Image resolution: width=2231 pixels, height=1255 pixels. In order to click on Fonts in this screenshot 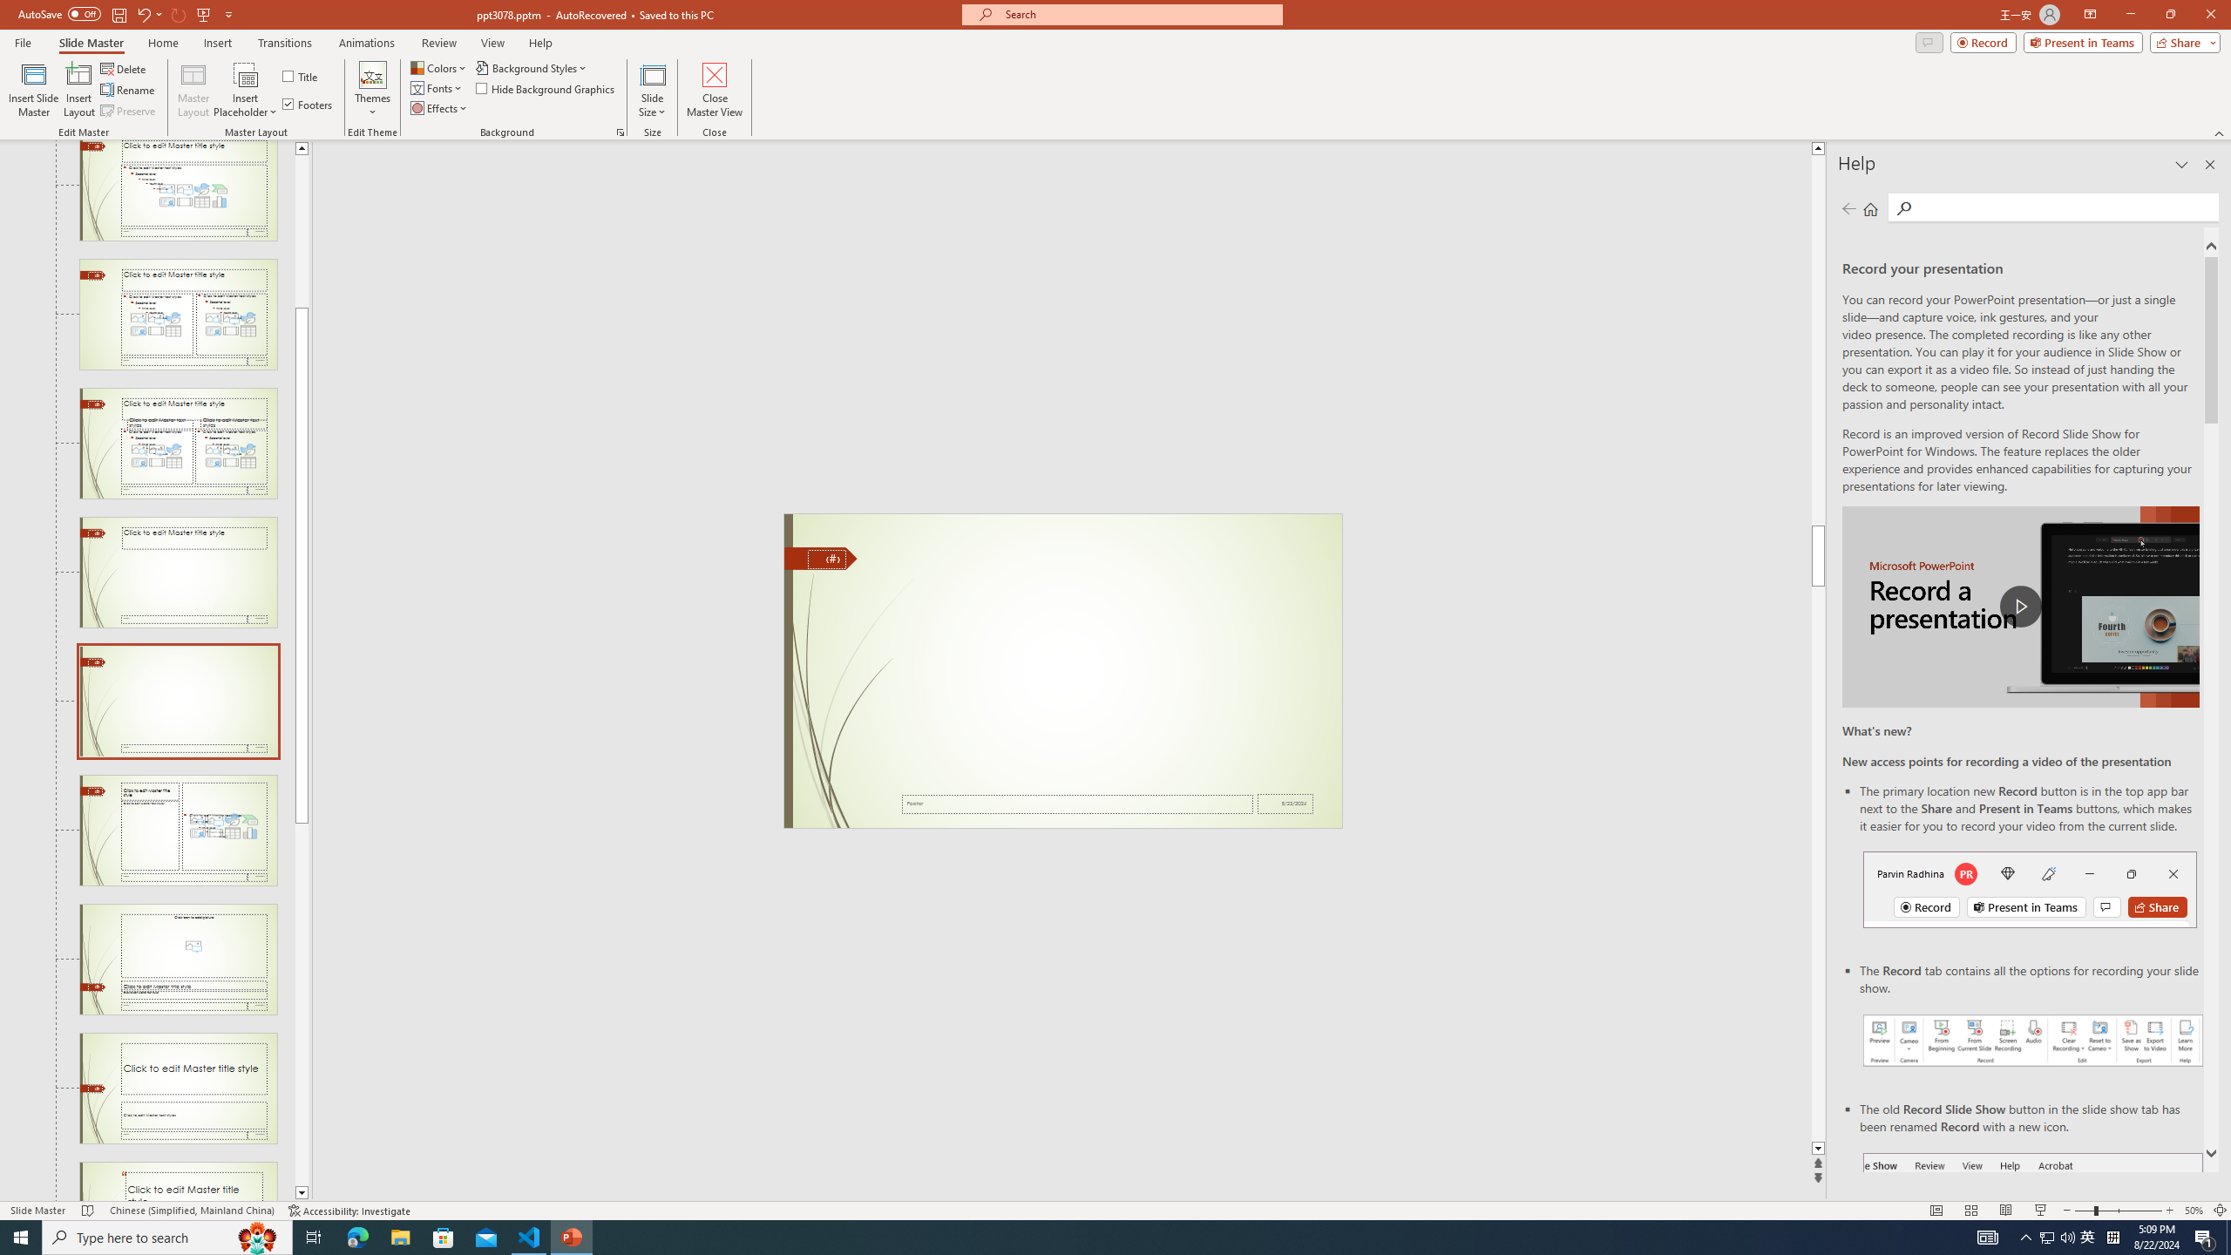, I will do `click(437, 87)`.